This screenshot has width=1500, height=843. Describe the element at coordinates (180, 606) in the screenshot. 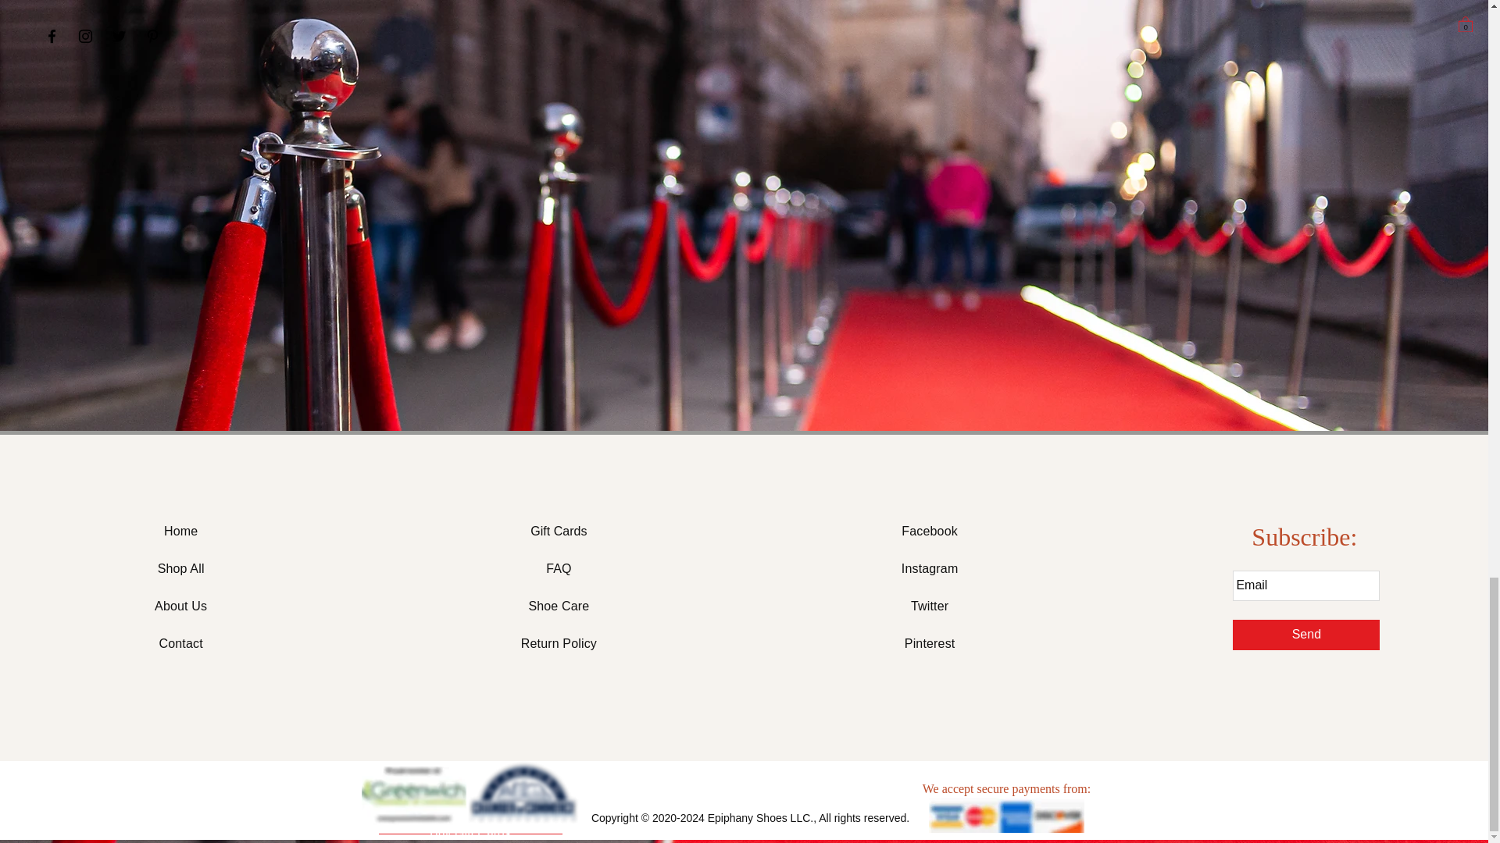

I see `About Us` at that location.